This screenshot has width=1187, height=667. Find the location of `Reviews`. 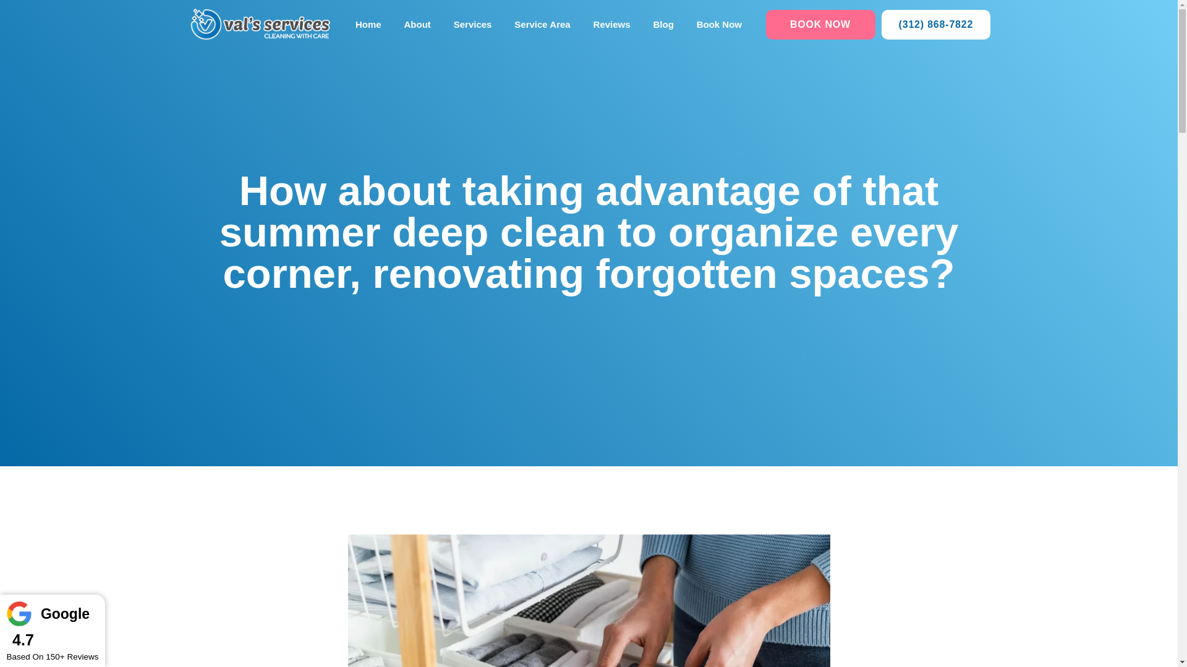

Reviews is located at coordinates (611, 25).